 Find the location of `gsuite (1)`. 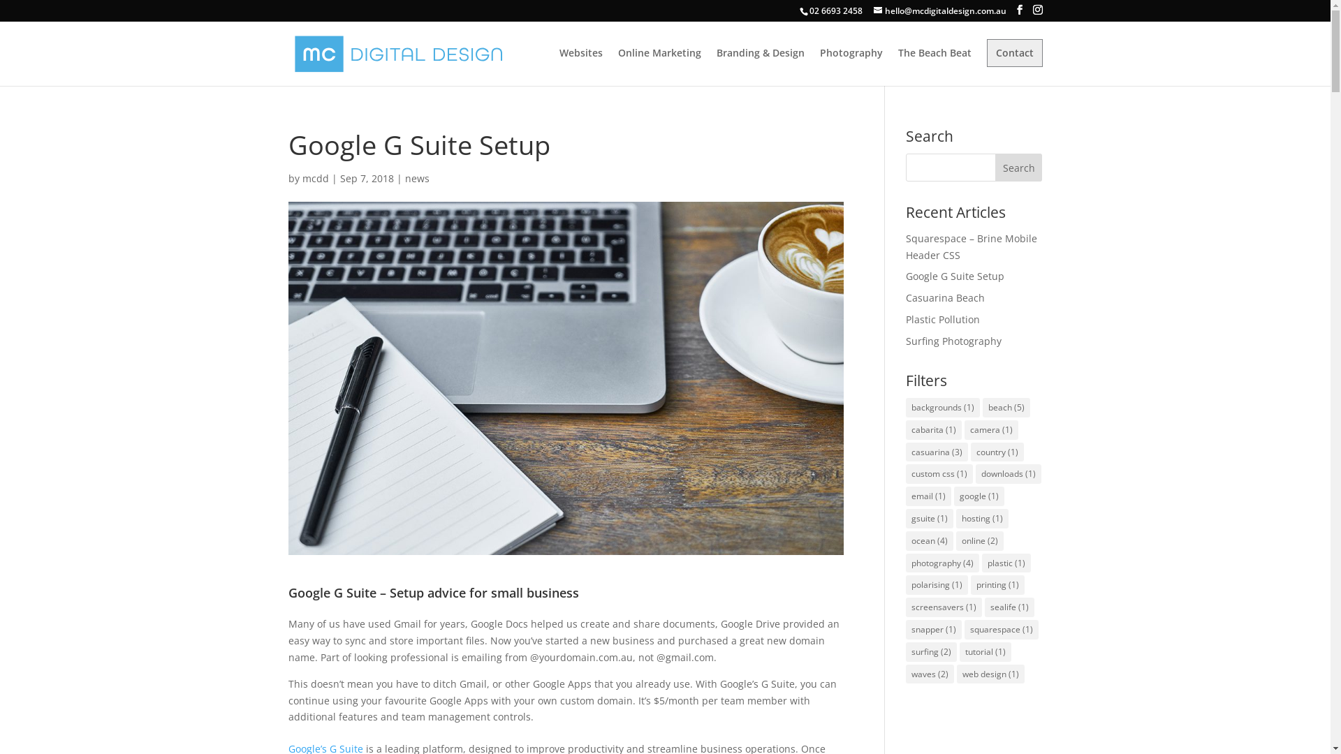

gsuite (1) is located at coordinates (930, 519).